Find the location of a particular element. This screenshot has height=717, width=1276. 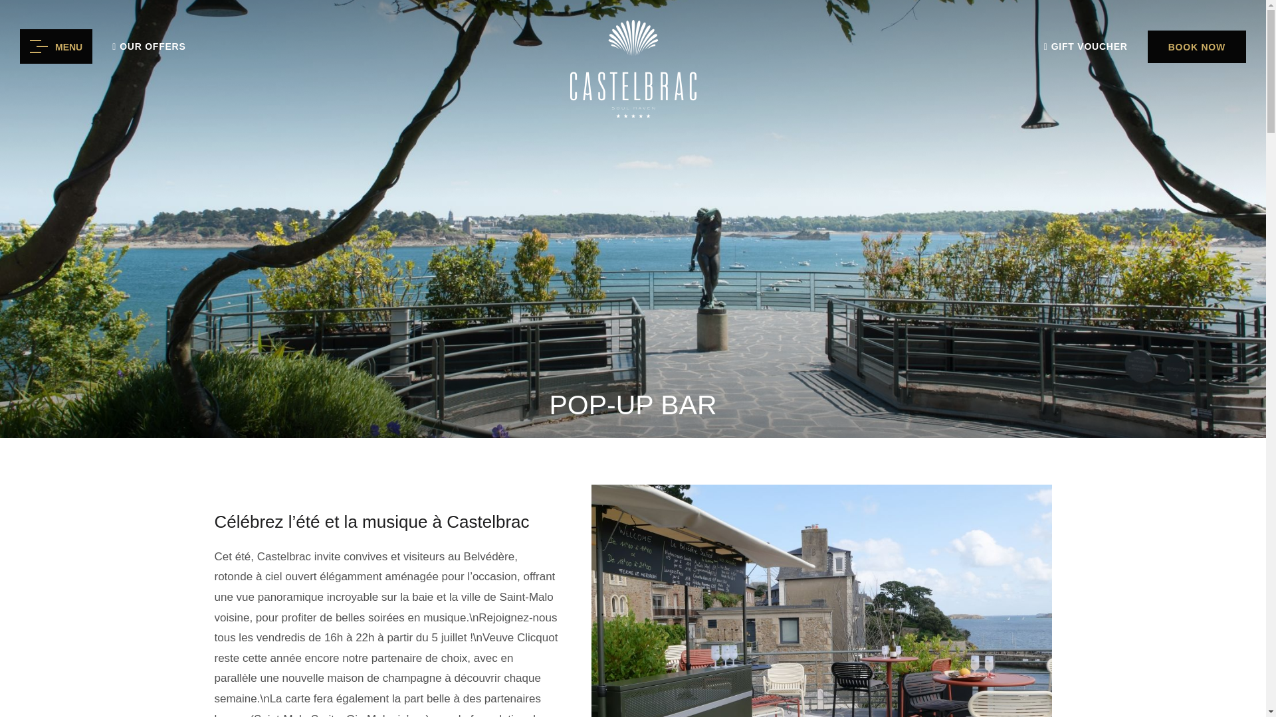

GIFT VOUCHER is located at coordinates (1086, 48).